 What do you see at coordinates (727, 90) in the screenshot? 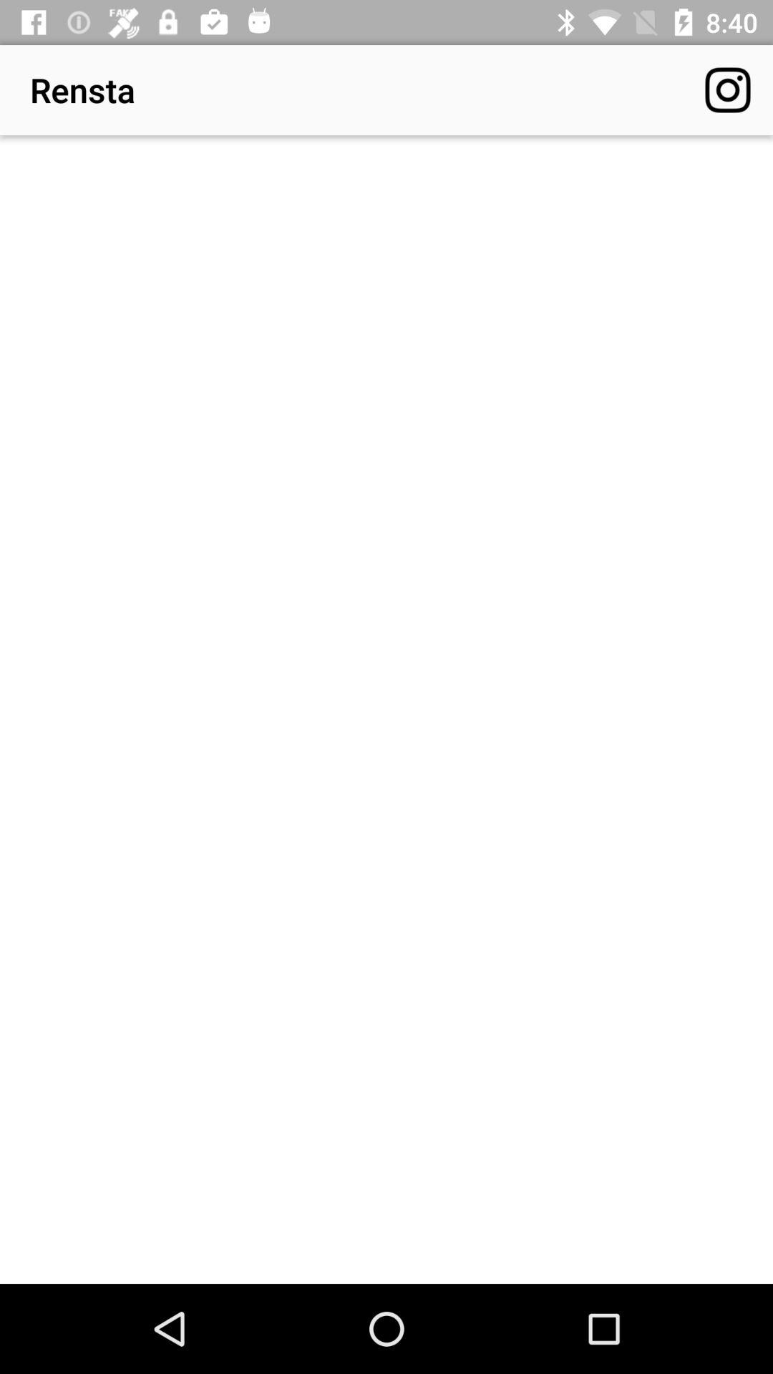
I see `press the item at the top right corner` at bounding box center [727, 90].